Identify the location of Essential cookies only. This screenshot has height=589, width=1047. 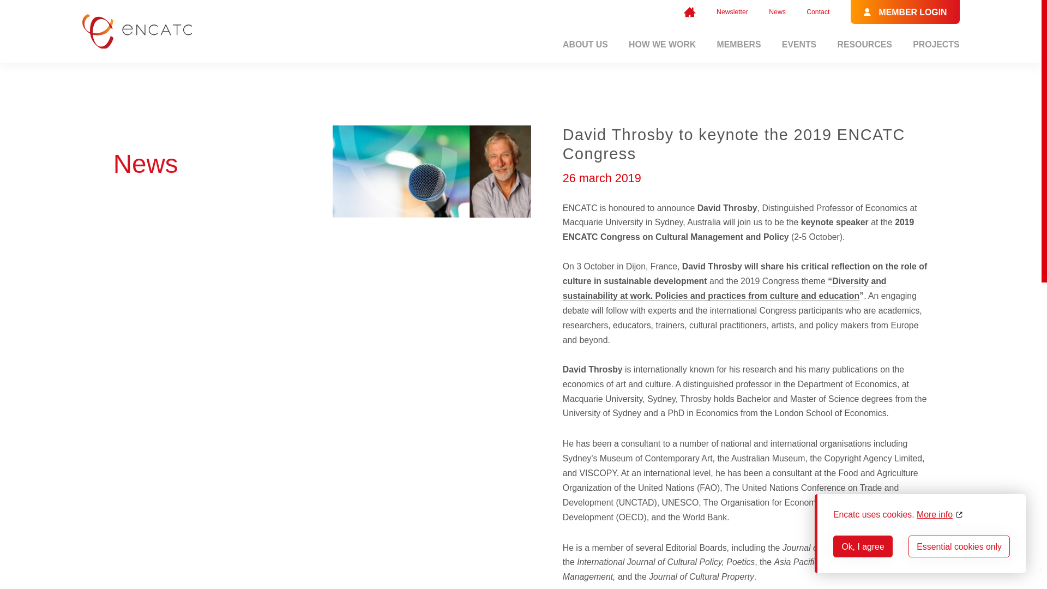
(959, 546).